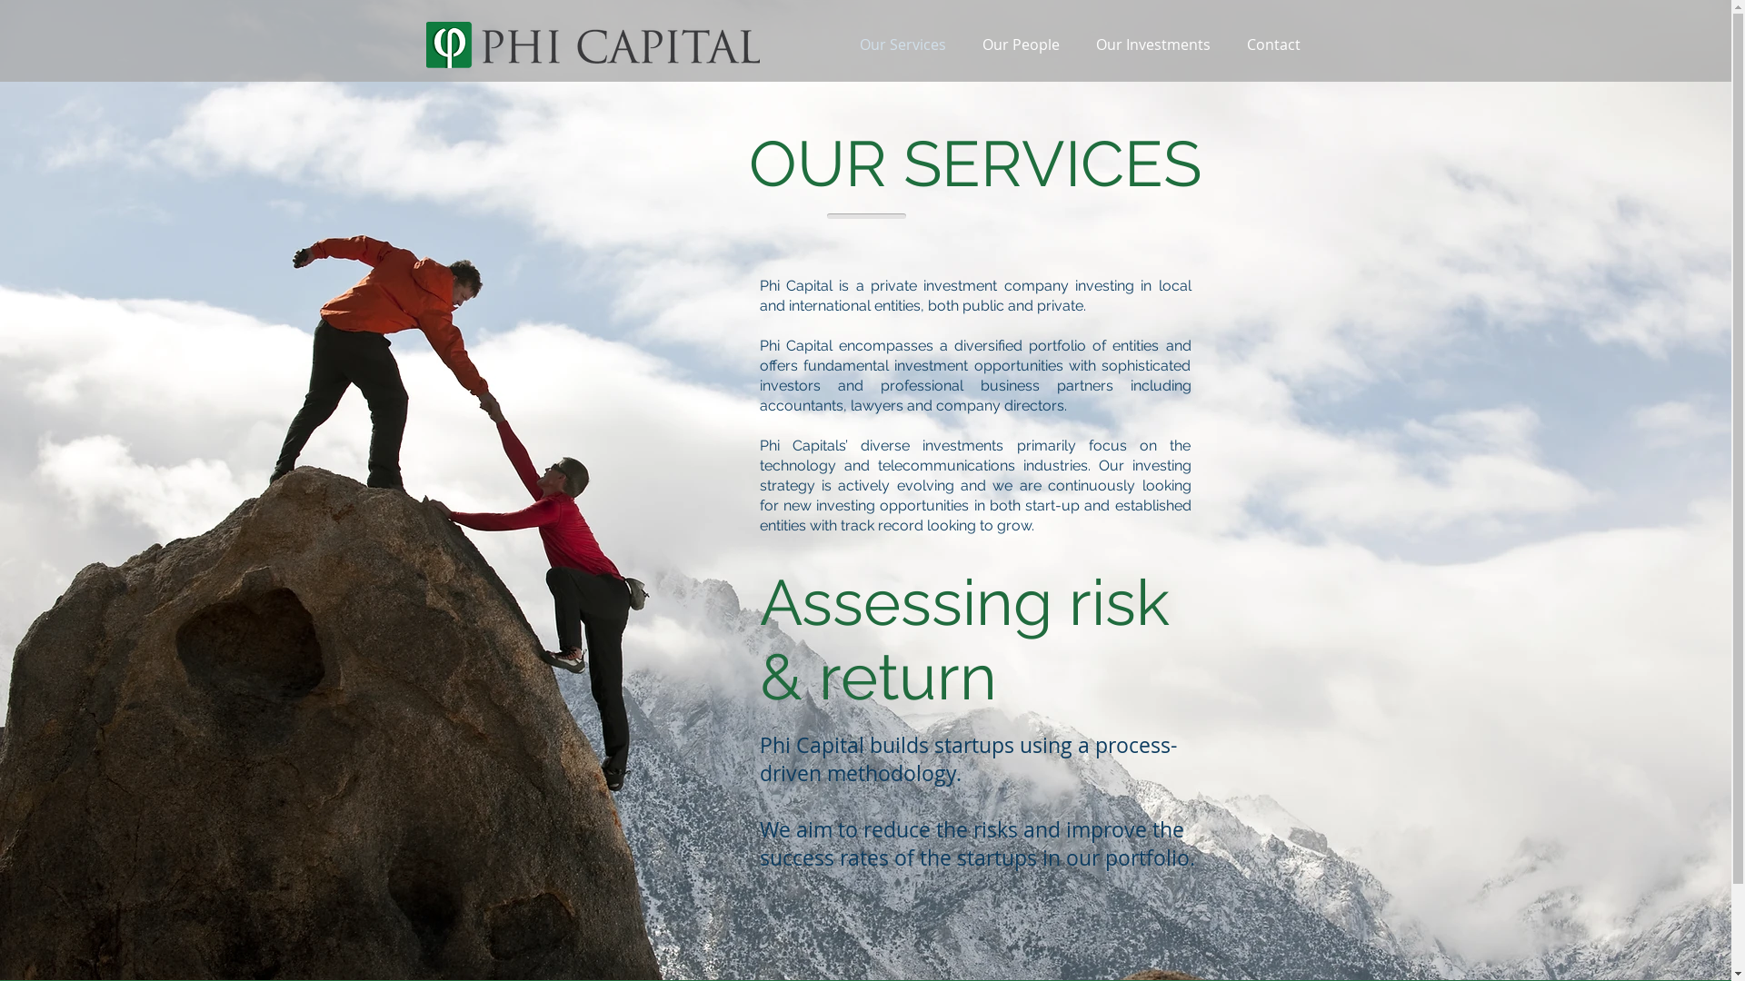 The image size is (1745, 981). What do you see at coordinates (903, 45) in the screenshot?
I see `Our Services` at bounding box center [903, 45].